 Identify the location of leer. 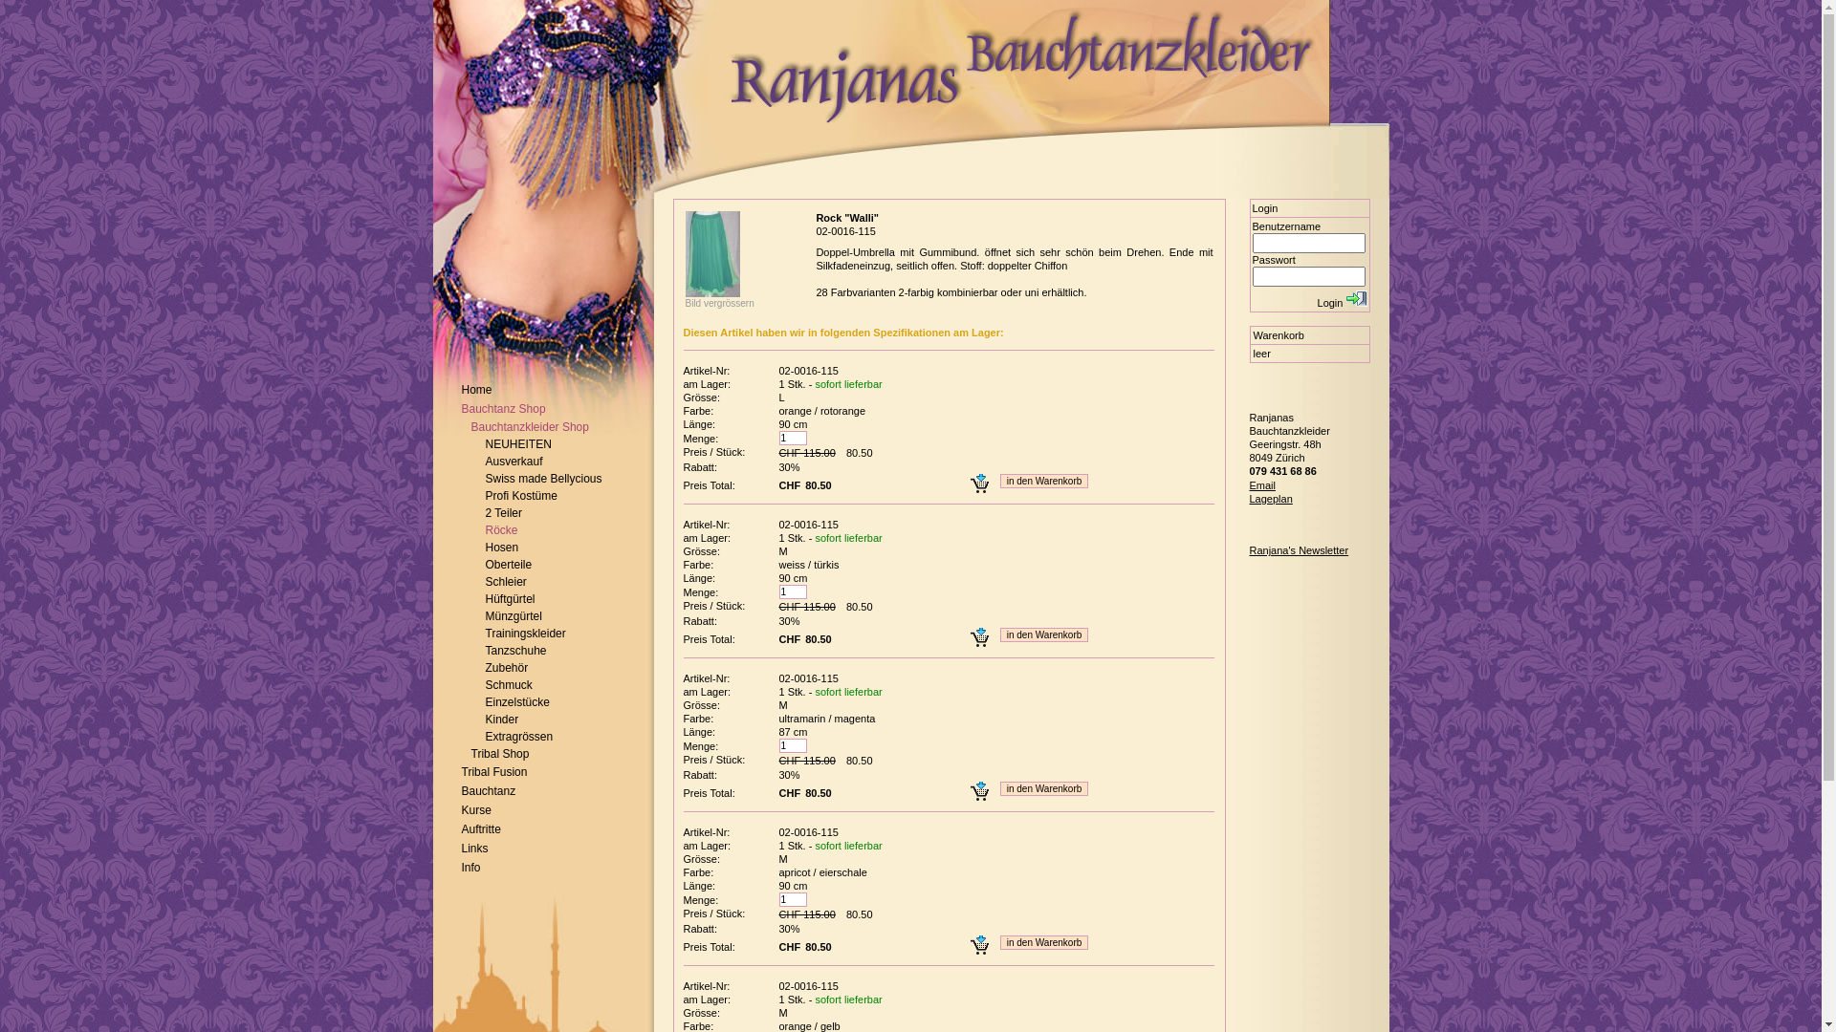
(1310, 354).